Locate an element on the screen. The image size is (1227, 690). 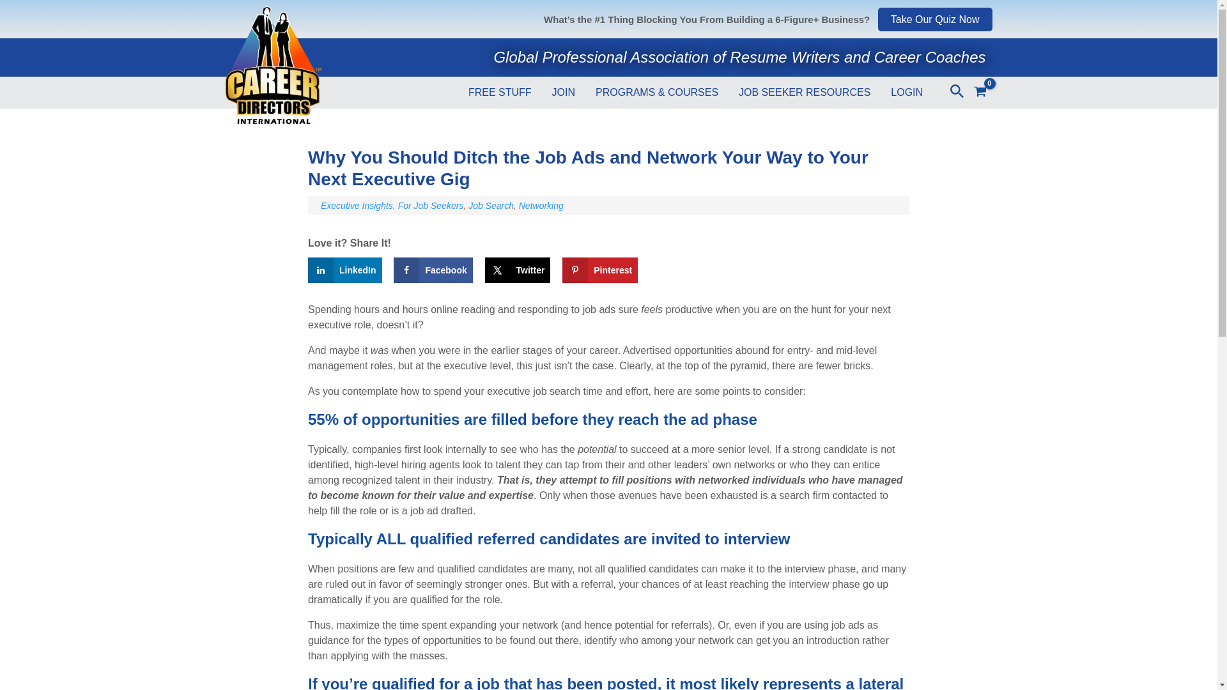
Take Our Quiz Now is located at coordinates (936, 19).